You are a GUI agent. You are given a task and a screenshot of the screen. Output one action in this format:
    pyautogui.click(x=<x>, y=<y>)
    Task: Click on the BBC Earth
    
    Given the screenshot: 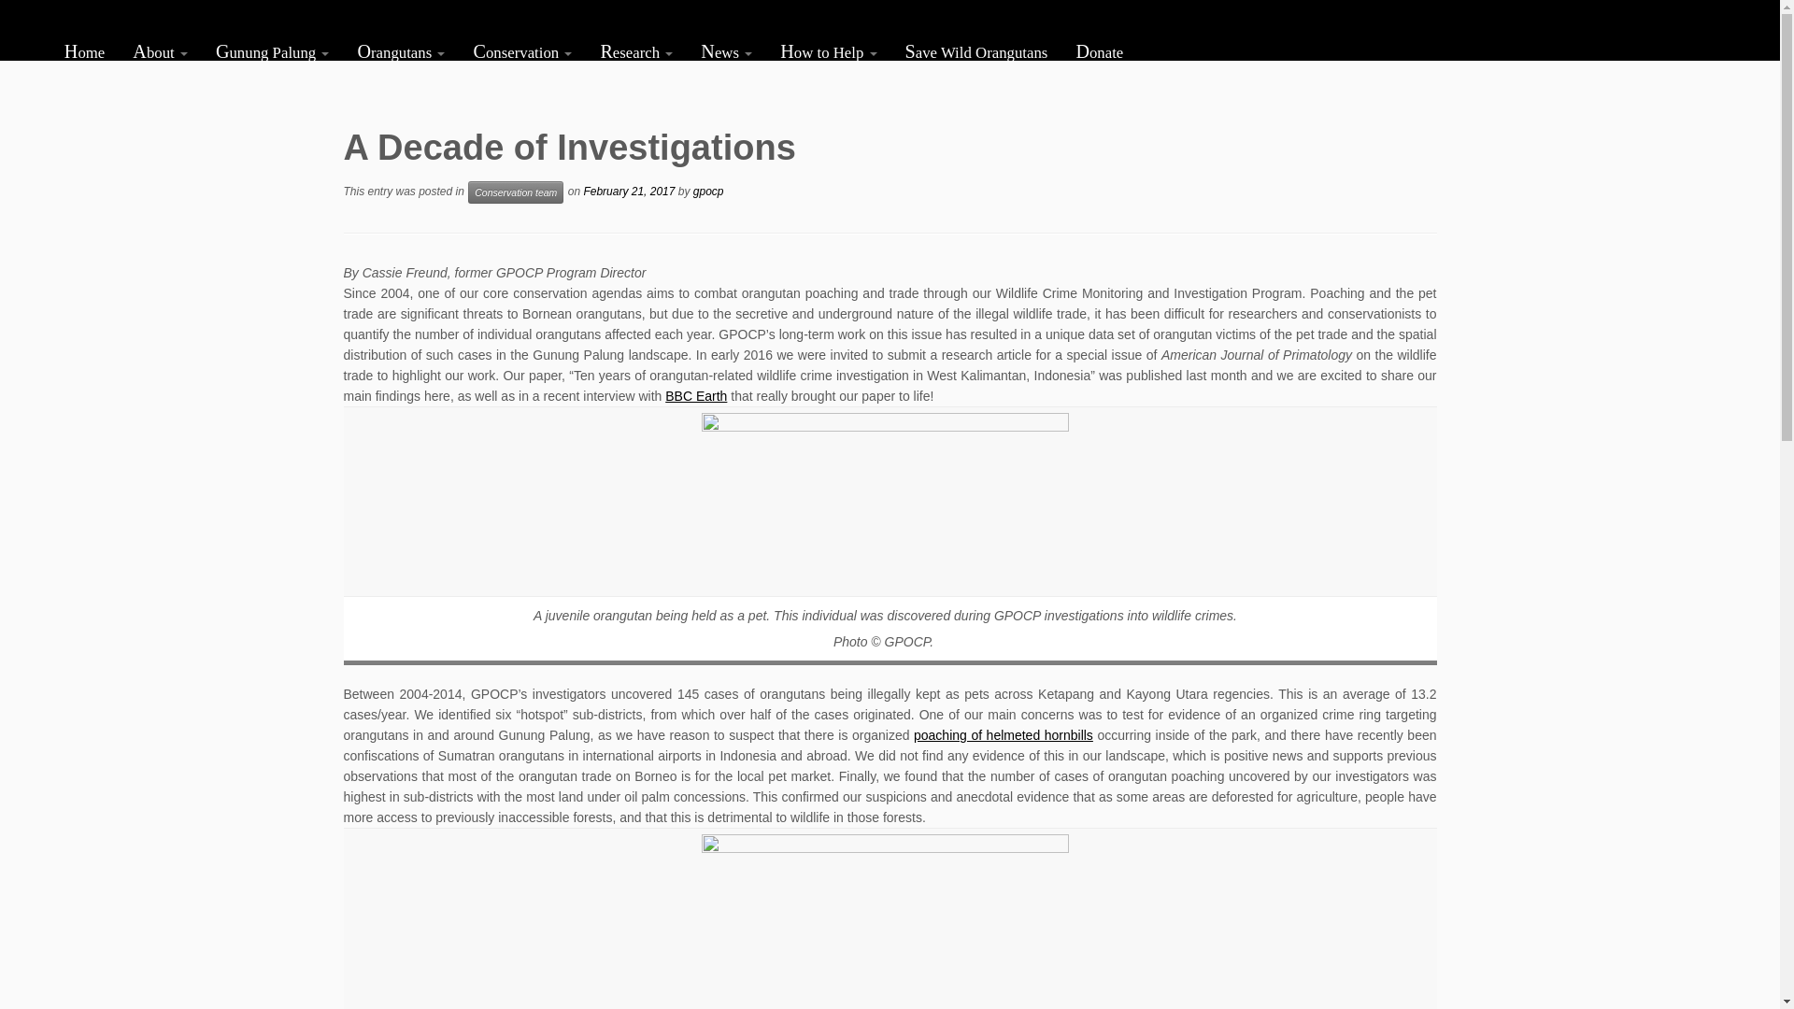 What is the action you would take?
    pyautogui.click(x=695, y=396)
    